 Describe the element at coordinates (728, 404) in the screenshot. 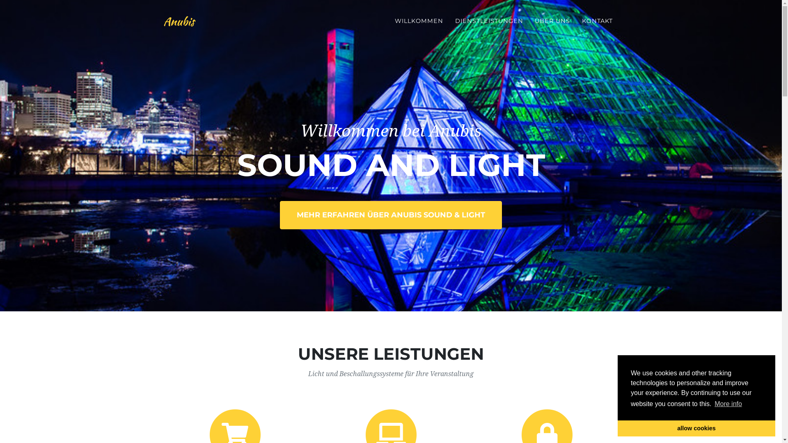

I see `More info` at that location.